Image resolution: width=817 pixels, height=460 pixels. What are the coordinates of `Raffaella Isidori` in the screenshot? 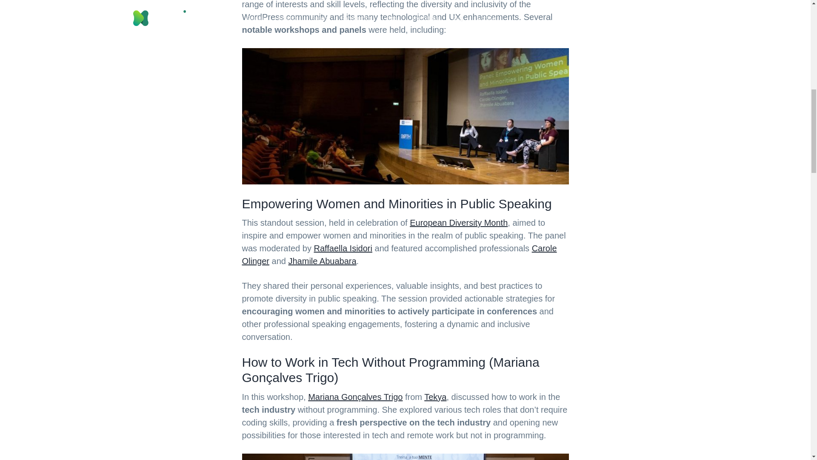 It's located at (343, 248).